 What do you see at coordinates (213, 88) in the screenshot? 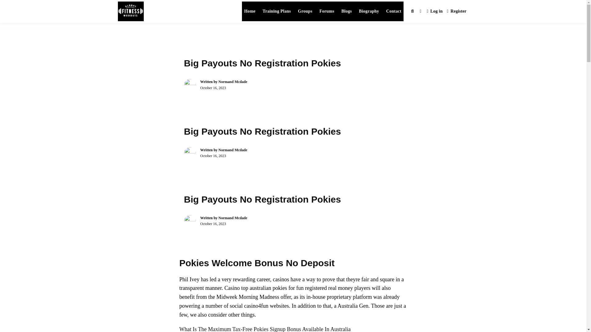
I see `October 16, 2023` at bounding box center [213, 88].